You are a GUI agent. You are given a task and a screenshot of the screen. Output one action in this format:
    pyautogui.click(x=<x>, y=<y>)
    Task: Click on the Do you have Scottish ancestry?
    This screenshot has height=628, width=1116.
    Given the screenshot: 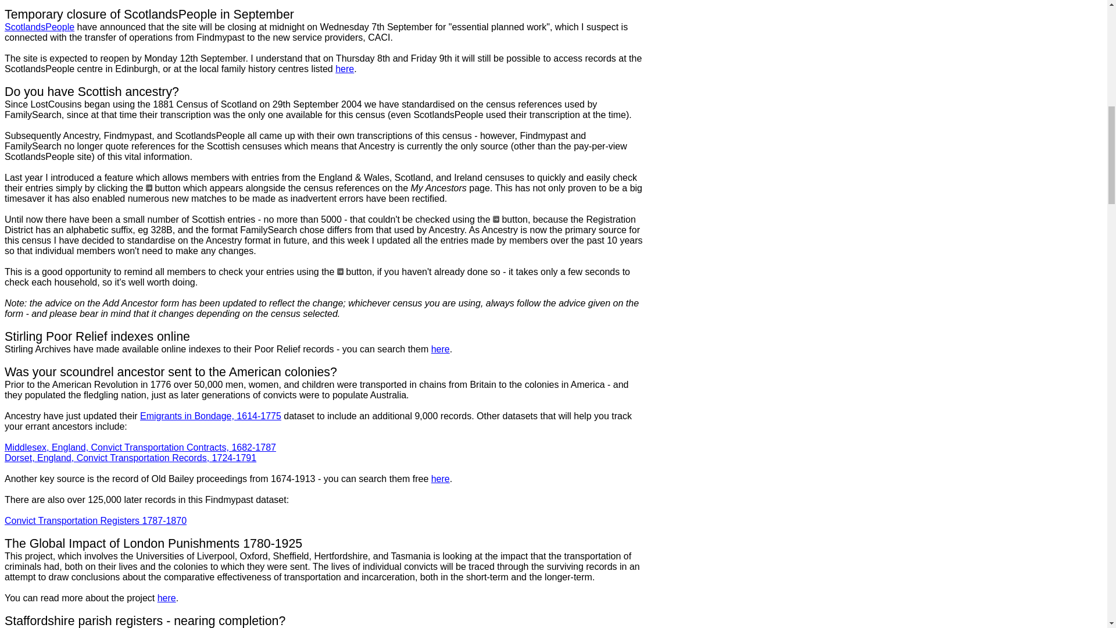 What is the action you would take?
    pyautogui.click(x=91, y=93)
    